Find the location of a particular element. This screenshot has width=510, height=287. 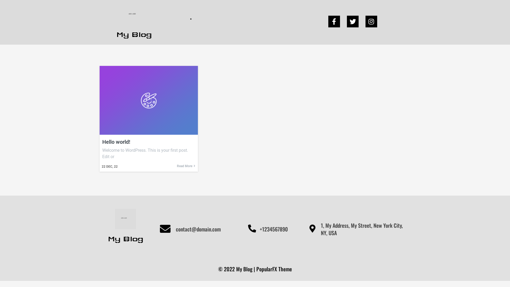

PopularFX Theme is located at coordinates (274, 269).